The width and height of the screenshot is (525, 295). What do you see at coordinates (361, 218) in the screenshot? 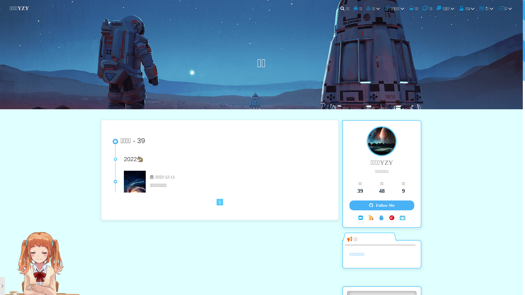
I see `Email` at bounding box center [361, 218].